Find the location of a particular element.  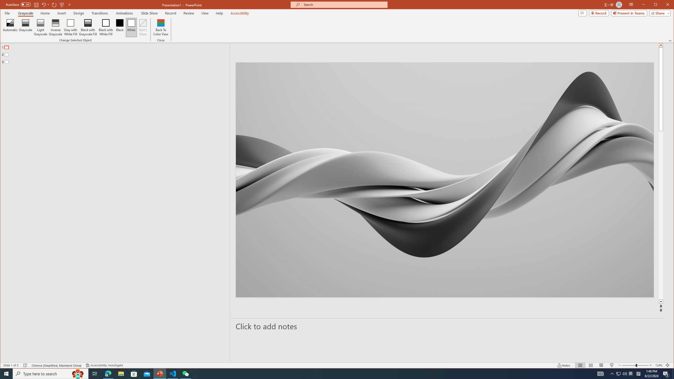

Save is located at coordinates (36, 4).